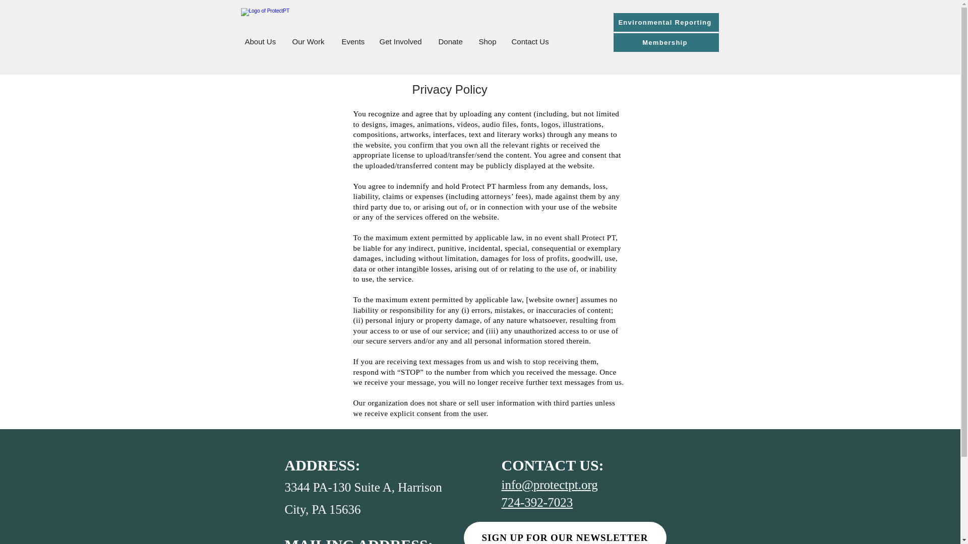 The width and height of the screenshot is (968, 544). I want to click on Logo Protect PT big.webp, so click(296, 21).